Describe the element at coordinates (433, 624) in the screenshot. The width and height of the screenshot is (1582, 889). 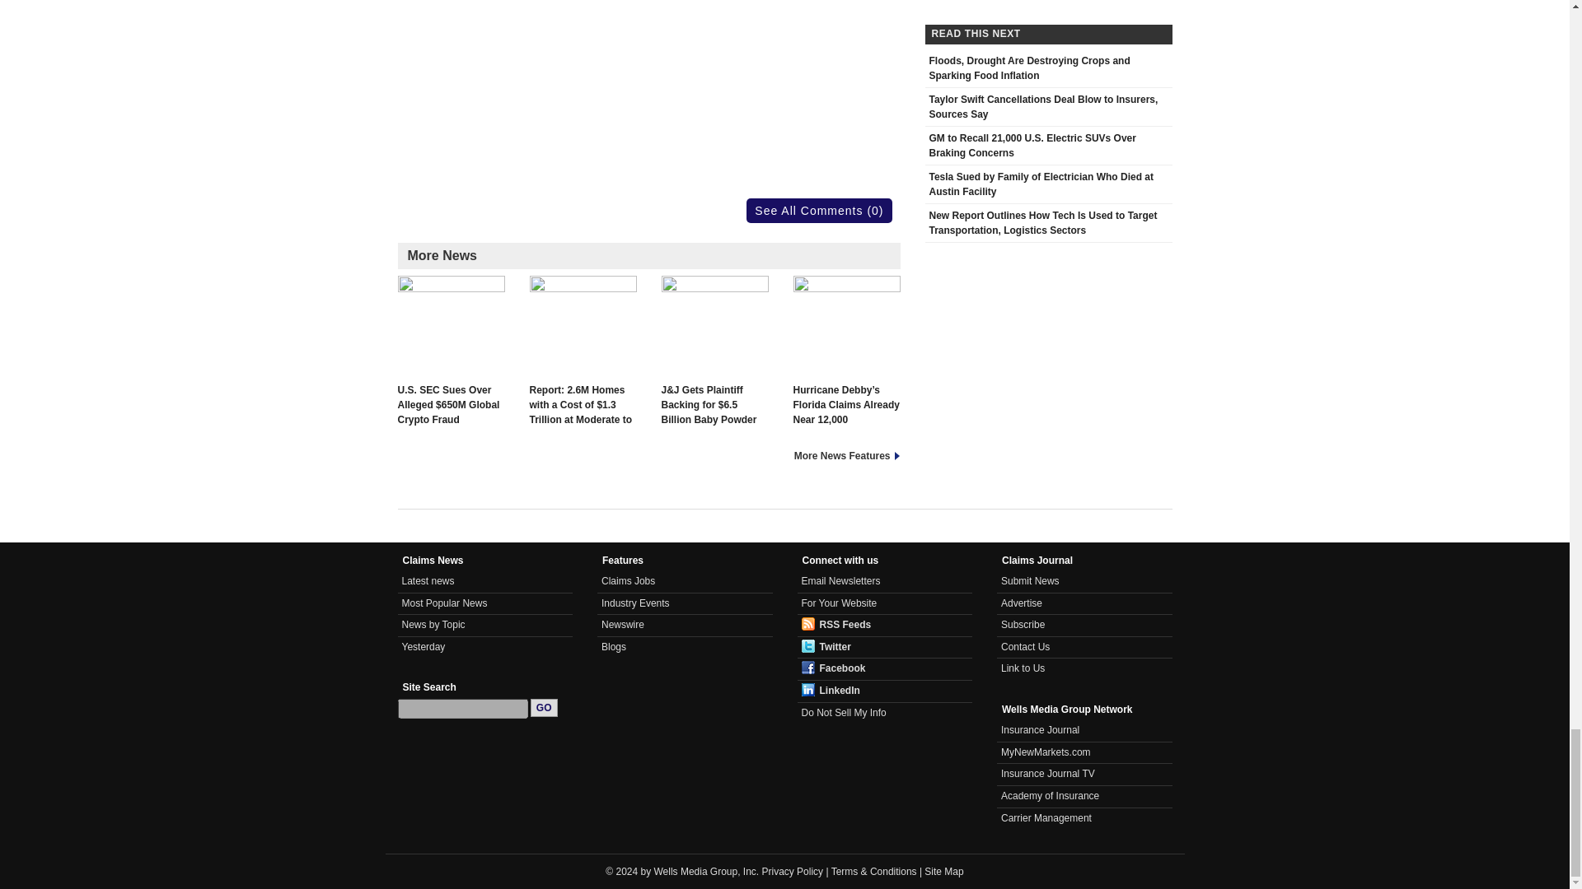
I see `Insurance News by Topic` at that location.